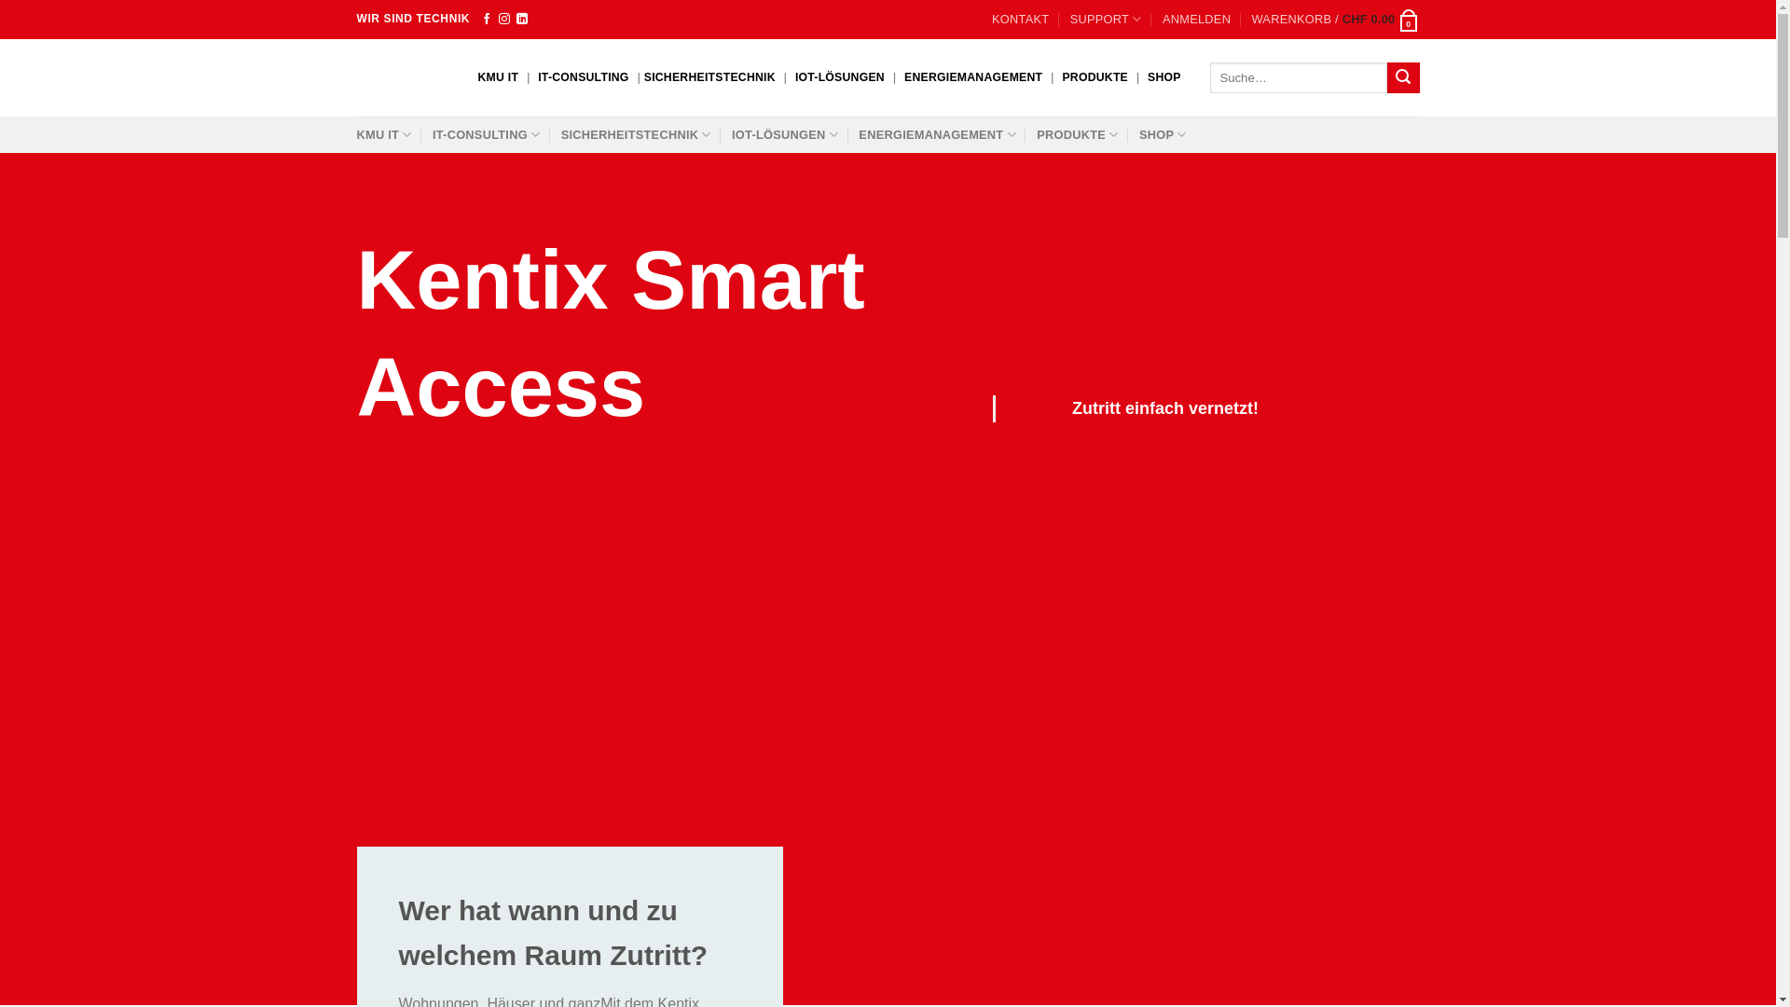 This screenshot has height=1007, width=1790. I want to click on ENERGIEMANAGEMENT, so click(973, 78).